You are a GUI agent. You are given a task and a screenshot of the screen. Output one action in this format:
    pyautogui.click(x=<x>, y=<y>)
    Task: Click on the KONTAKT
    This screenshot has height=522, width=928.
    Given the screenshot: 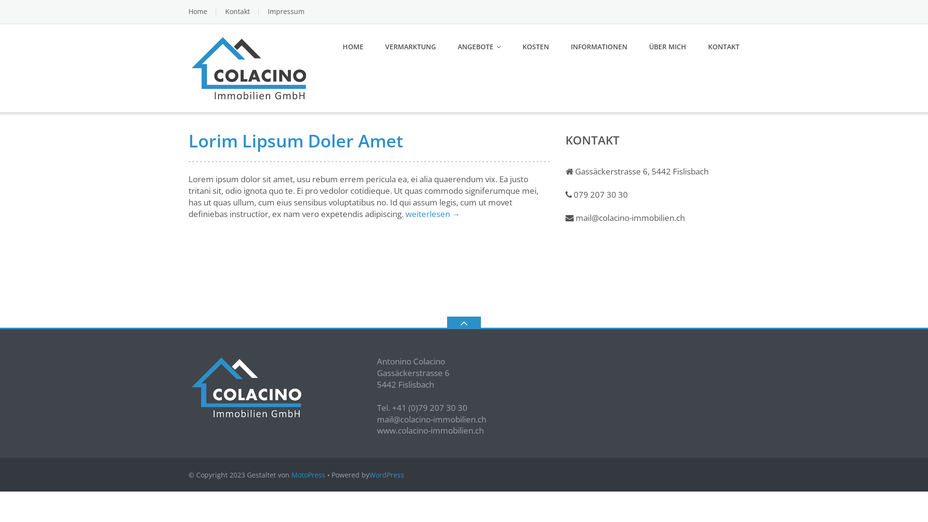 What is the action you would take?
    pyautogui.click(x=724, y=47)
    